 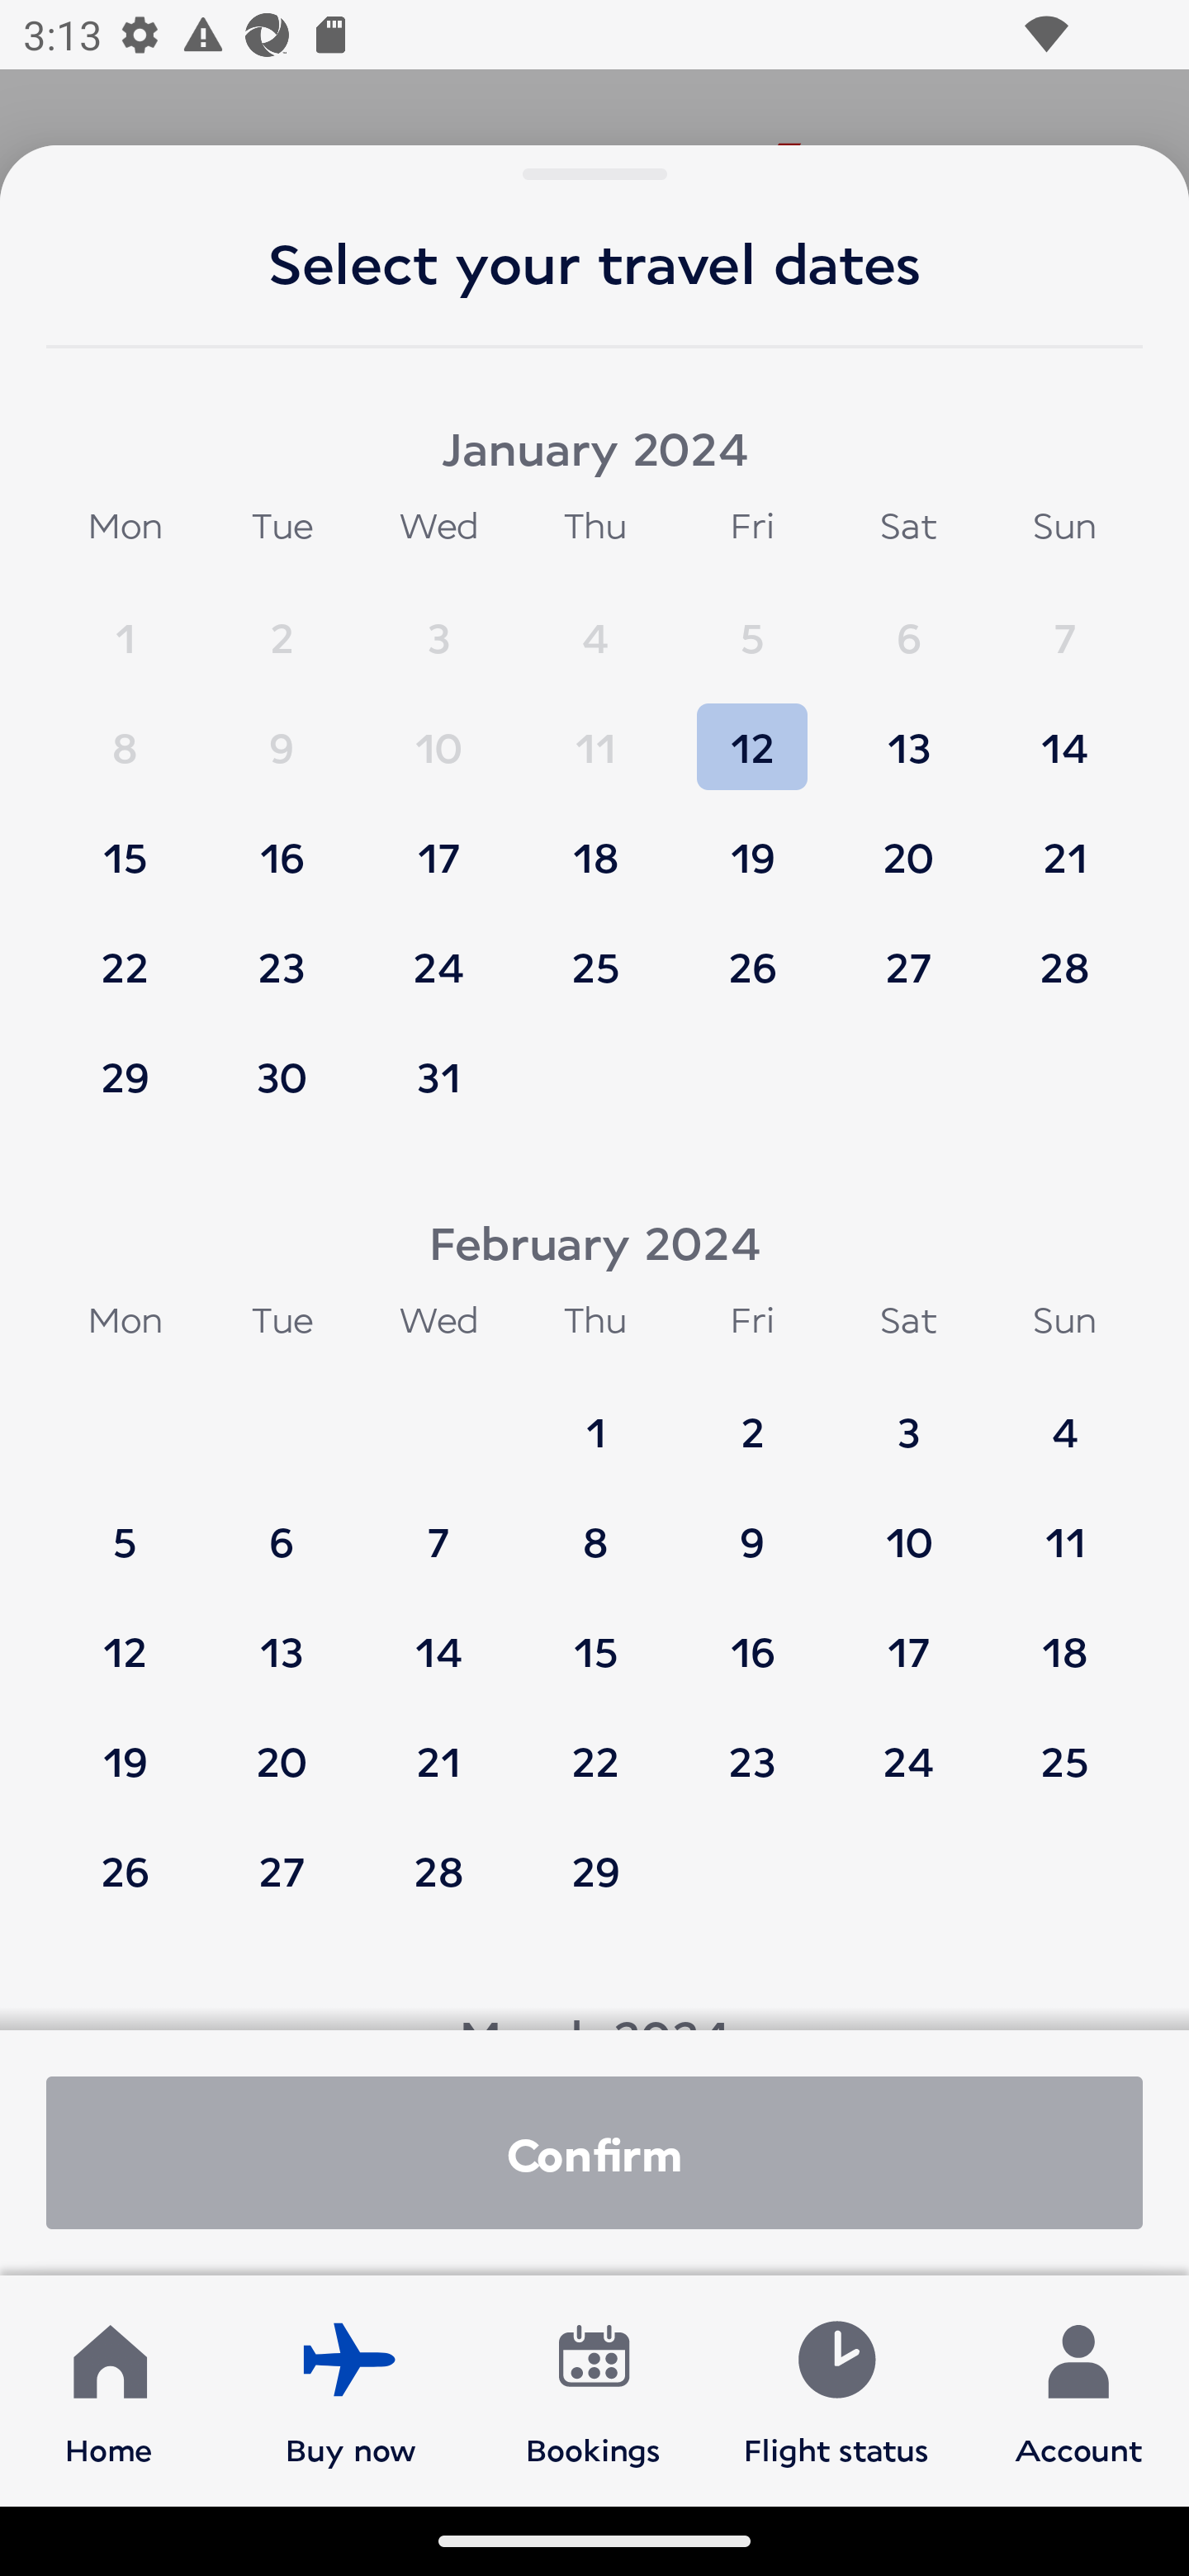 I want to click on 14, so click(x=438, y=1636).